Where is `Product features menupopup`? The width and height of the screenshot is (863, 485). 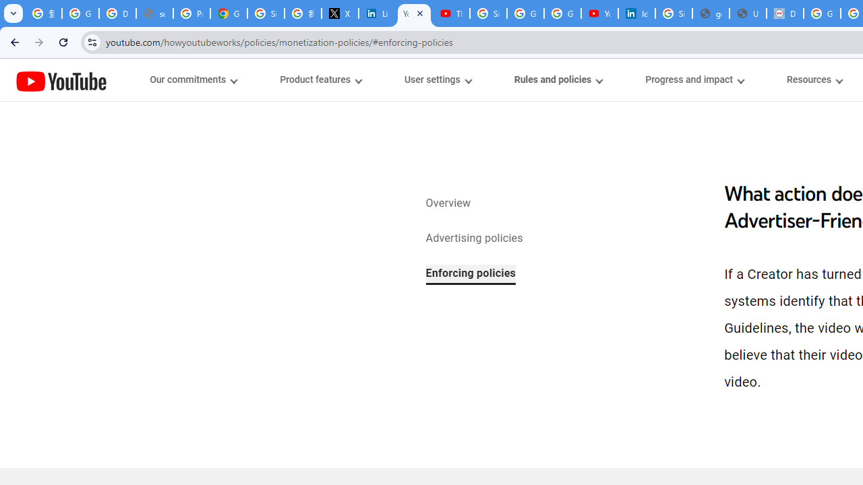
Product features menupopup is located at coordinates (320, 79).